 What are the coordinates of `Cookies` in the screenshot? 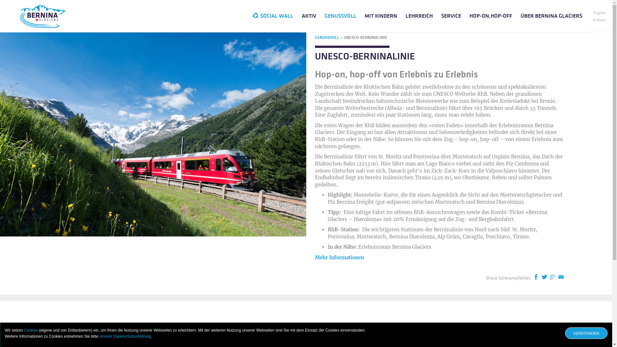 It's located at (31, 330).